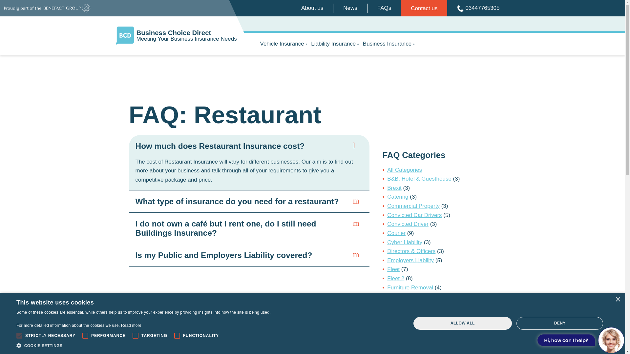 The image size is (630, 354). What do you see at coordinates (190, 35) in the screenshot?
I see `03447765305` at bounding box center [190, 35].